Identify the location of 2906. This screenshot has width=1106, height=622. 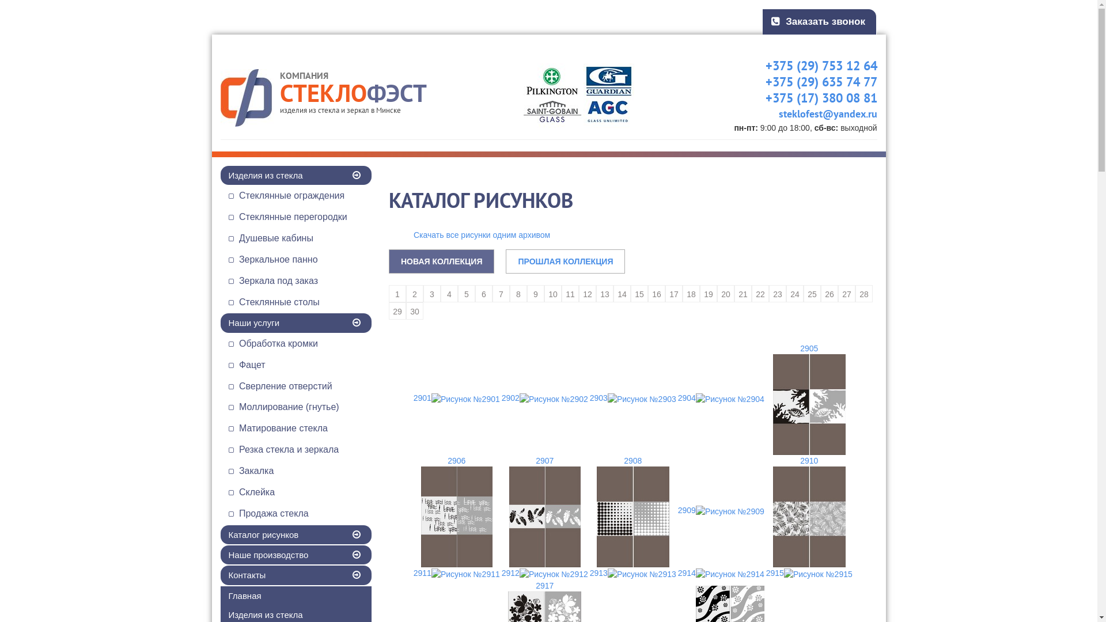
(456, 511).